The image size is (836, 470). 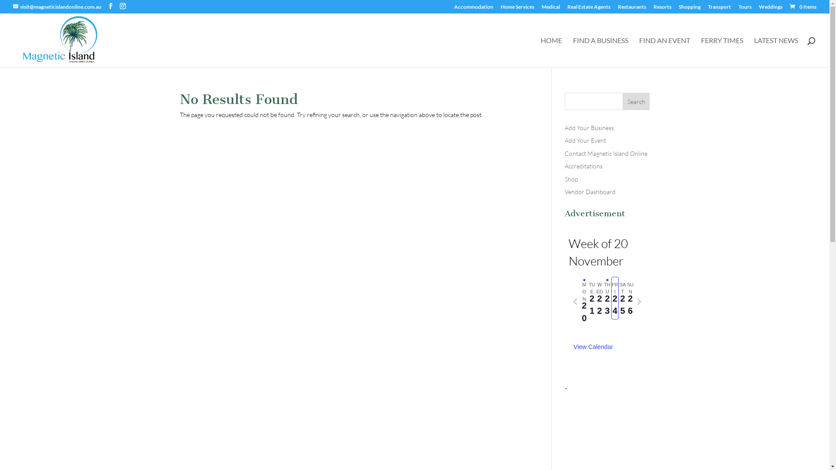 I want to click on Search, so click(x=637, y=101).